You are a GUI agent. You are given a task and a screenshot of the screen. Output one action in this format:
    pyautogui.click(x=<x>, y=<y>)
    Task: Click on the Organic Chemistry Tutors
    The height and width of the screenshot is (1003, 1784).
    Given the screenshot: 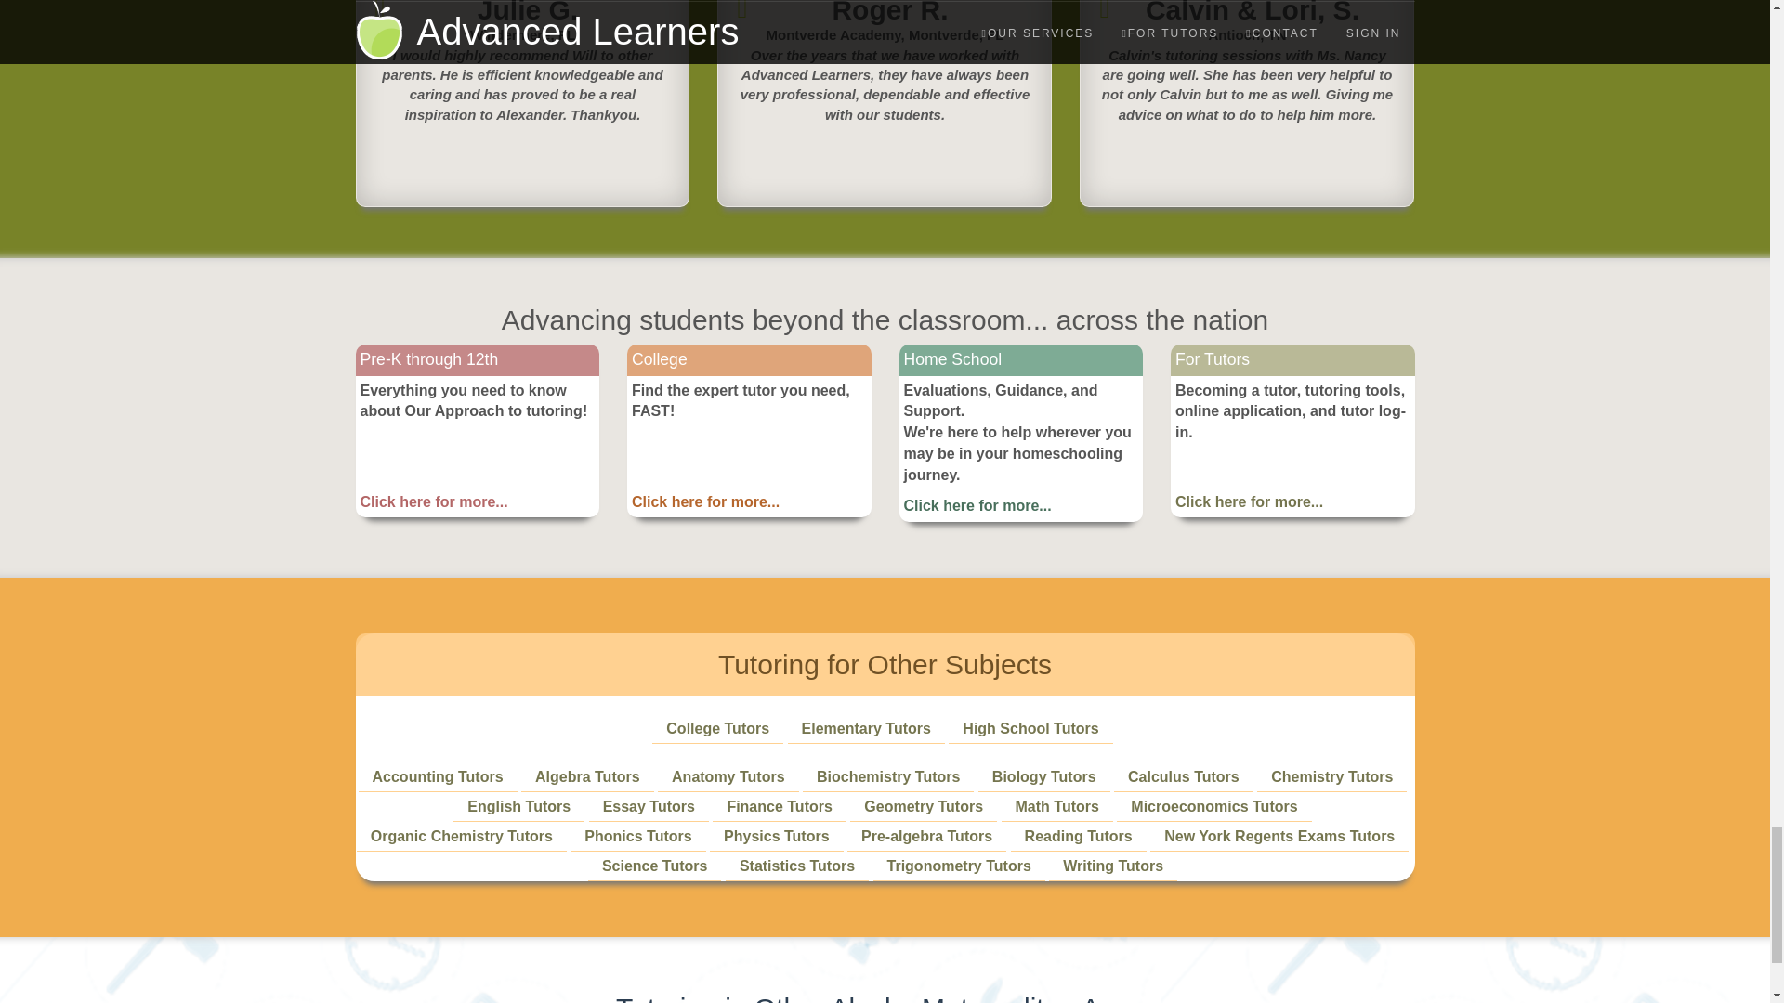 What is the action you would take?
    pyautogui.click(x=462, y=836)
    